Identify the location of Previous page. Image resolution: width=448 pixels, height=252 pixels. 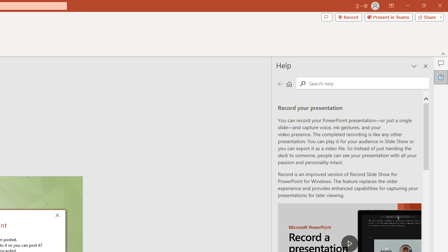
(280, 83).